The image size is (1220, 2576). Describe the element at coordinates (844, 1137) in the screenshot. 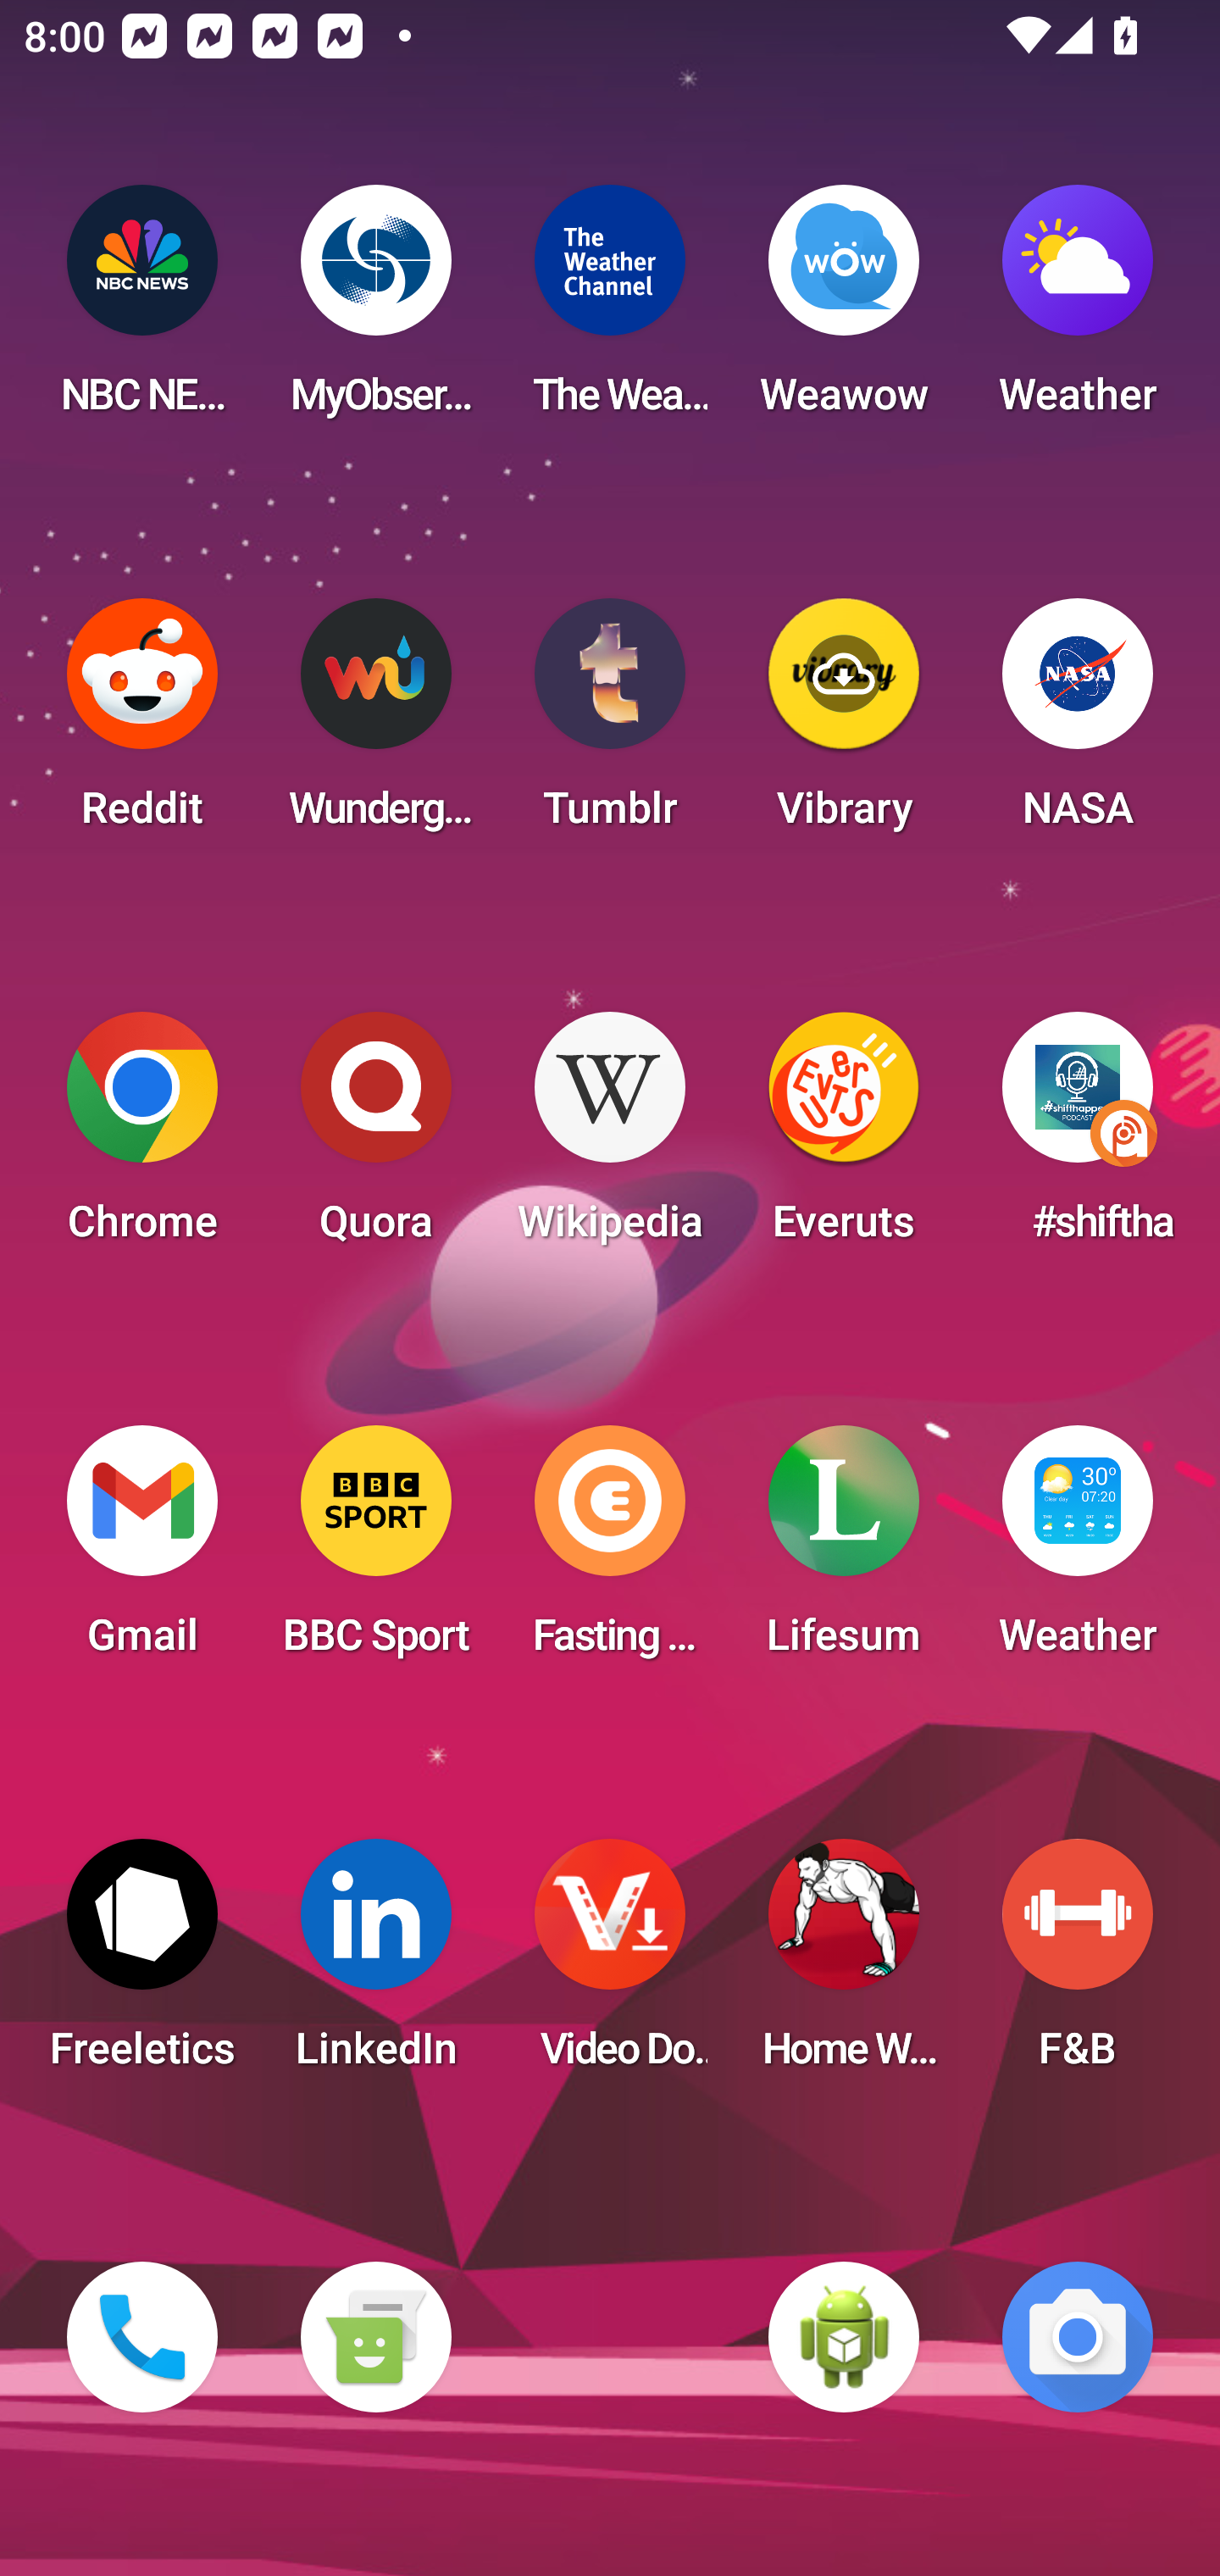

I see `Everuts` at that location.